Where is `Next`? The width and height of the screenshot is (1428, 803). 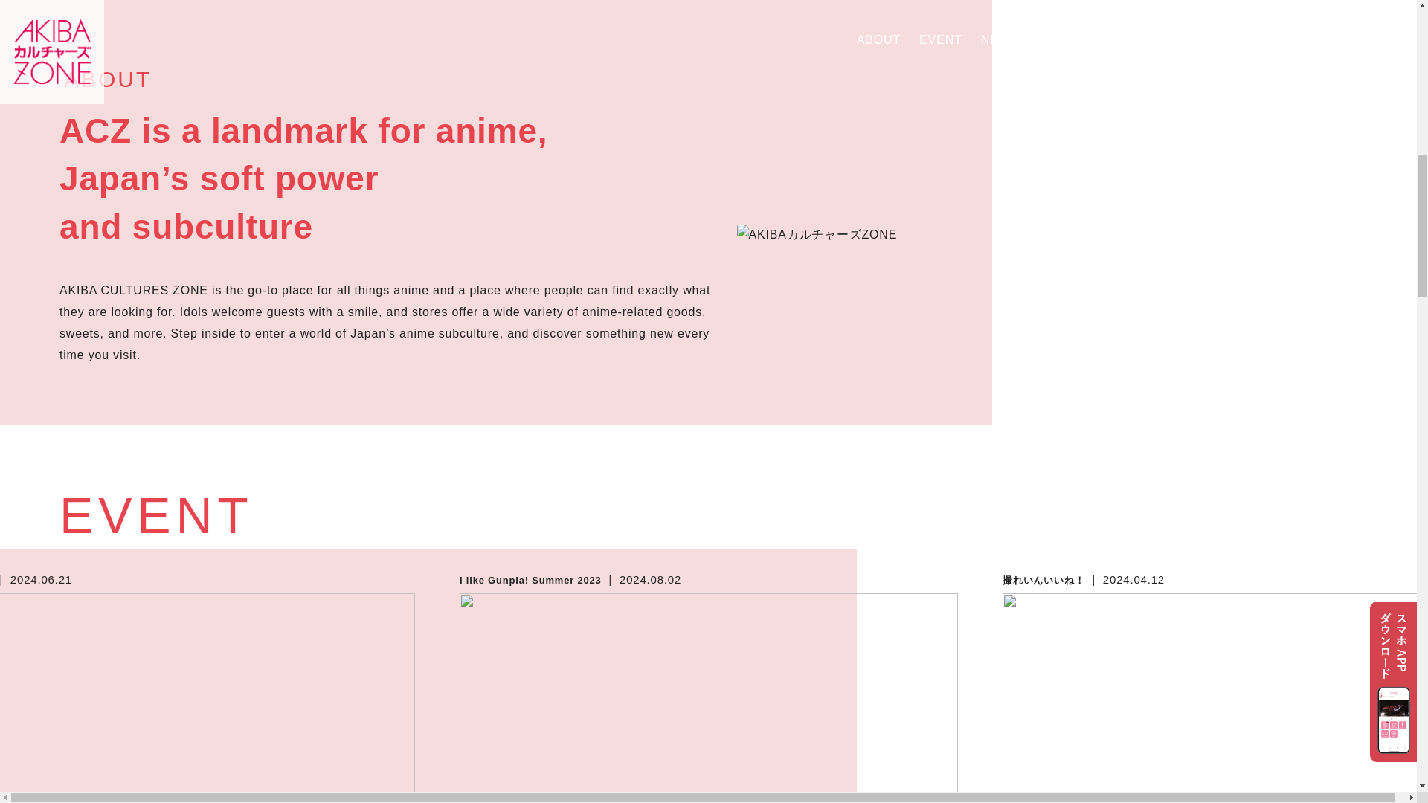
Next is located at coordinates (951, 740).